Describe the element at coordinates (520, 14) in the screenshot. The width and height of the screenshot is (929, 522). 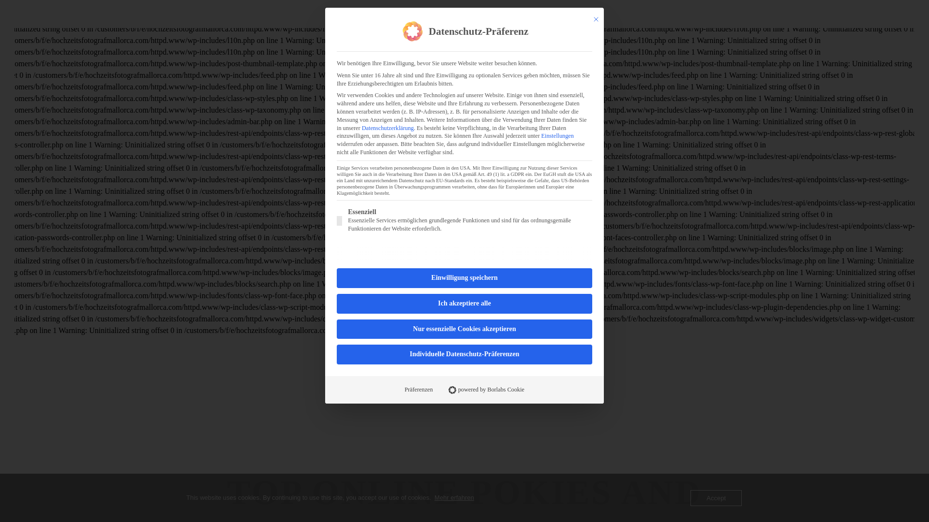
I see `KONTAKT` at that location.